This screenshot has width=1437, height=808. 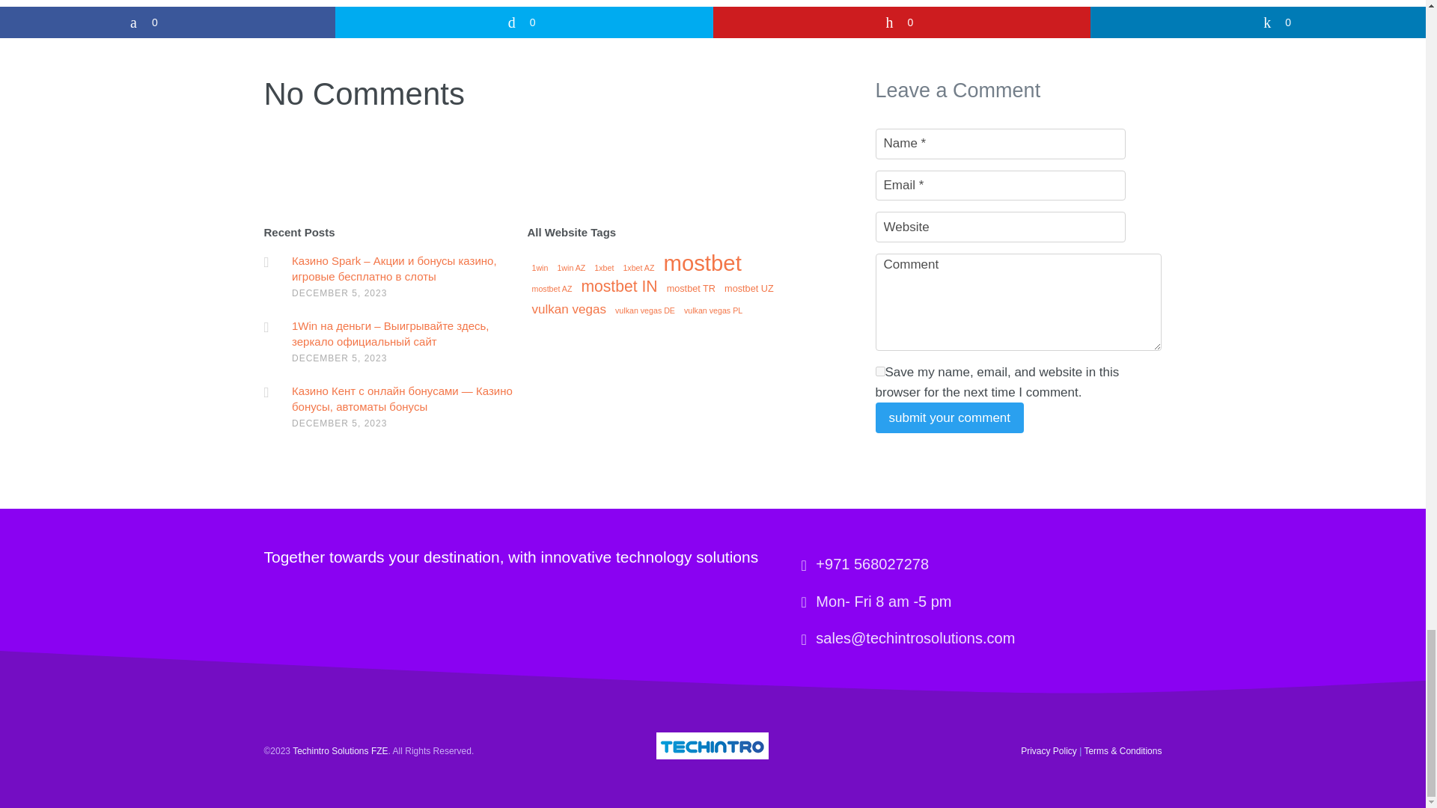 I want to click on Share on Facebook, so click(x=168, y=22).